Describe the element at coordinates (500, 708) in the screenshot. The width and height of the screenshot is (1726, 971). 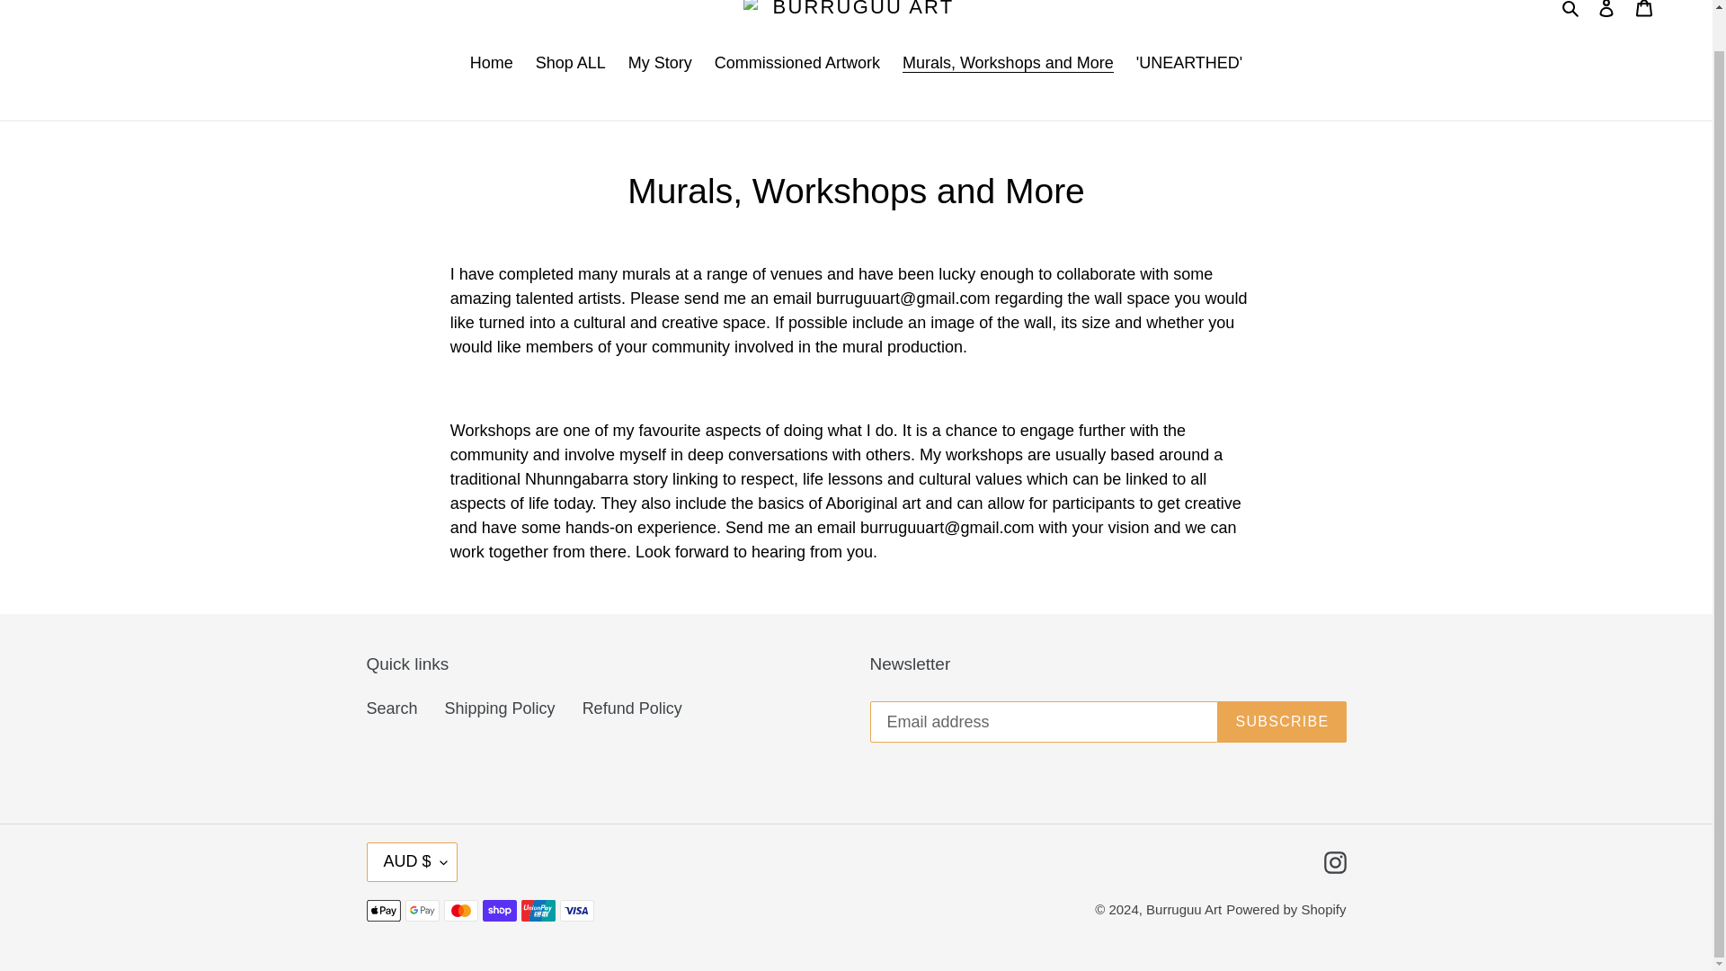
I see `Shipping Policy` at that location.